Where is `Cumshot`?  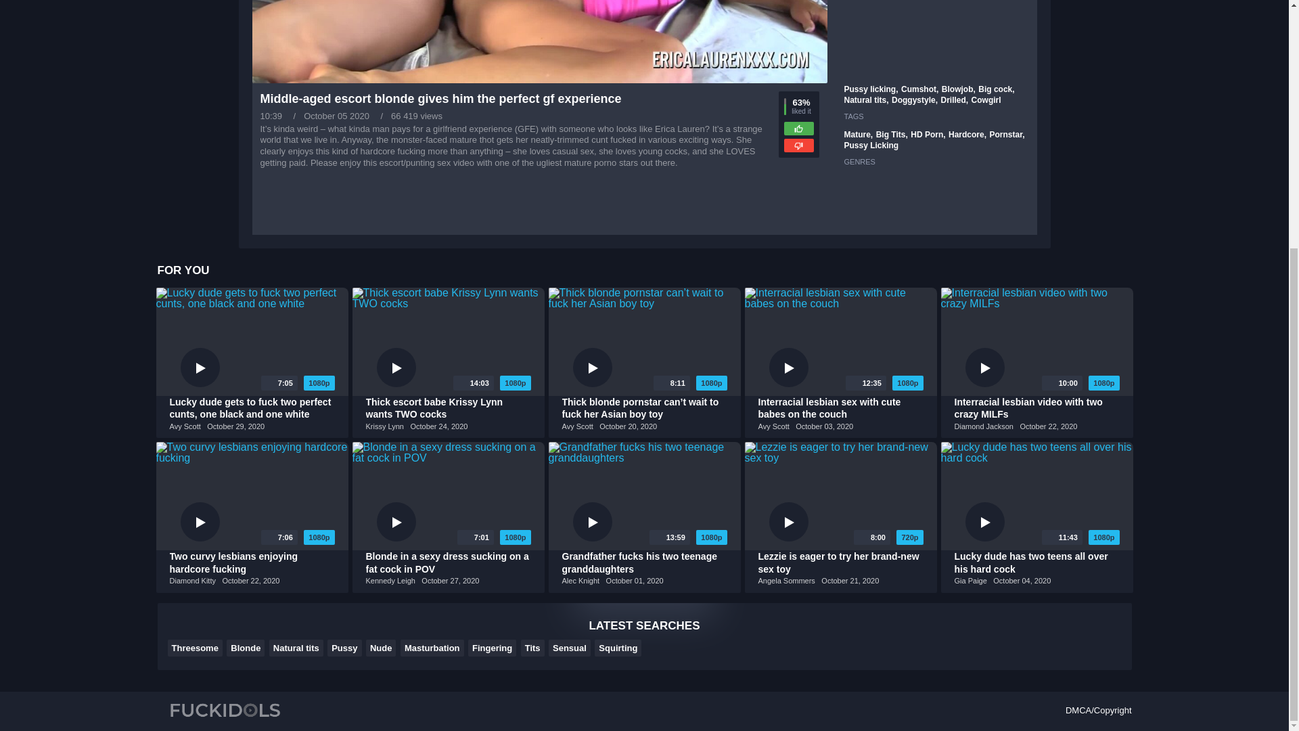 Cumshot is located at coordinates (919, 89).